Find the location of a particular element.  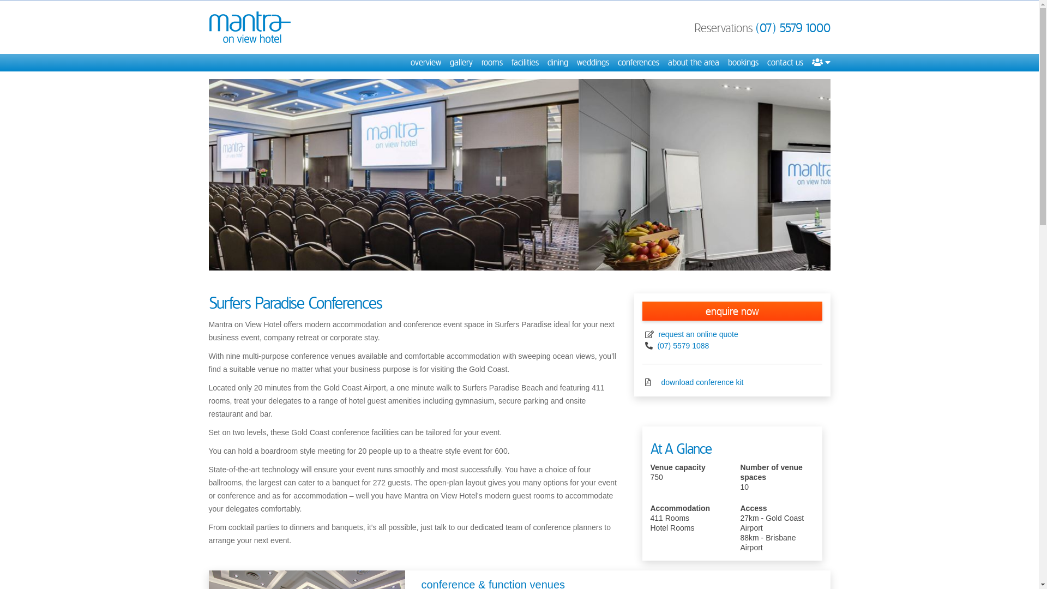

facilities is located at coordinates (525, 63).